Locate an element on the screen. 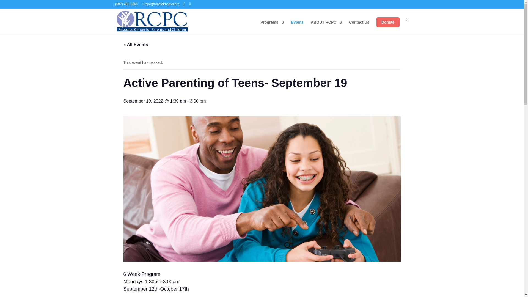 This screenshot has height=297, width=528. ABOUT RCPC is located at coordinates (326, 27).